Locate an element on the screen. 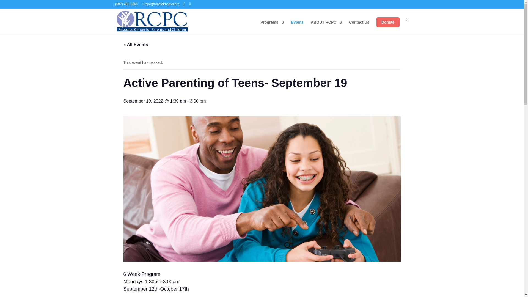 This screenshot has height=297, width=528. ABOUT RCPC is located at coordinates (326, 27).